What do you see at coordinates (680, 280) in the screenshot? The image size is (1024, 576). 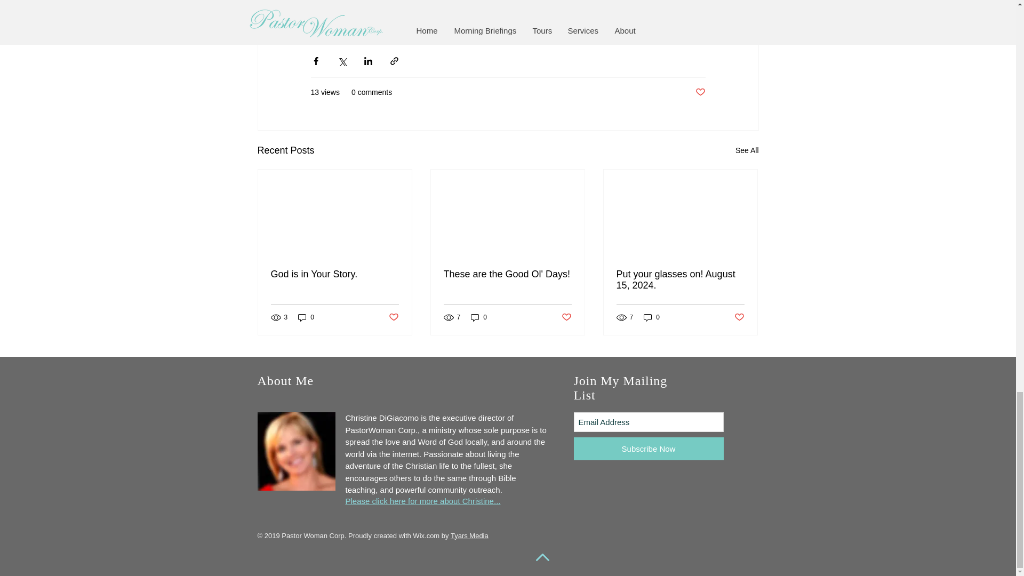 I see `Put your glasses on! August 15, 2024.` at bounding box center [680, 280].